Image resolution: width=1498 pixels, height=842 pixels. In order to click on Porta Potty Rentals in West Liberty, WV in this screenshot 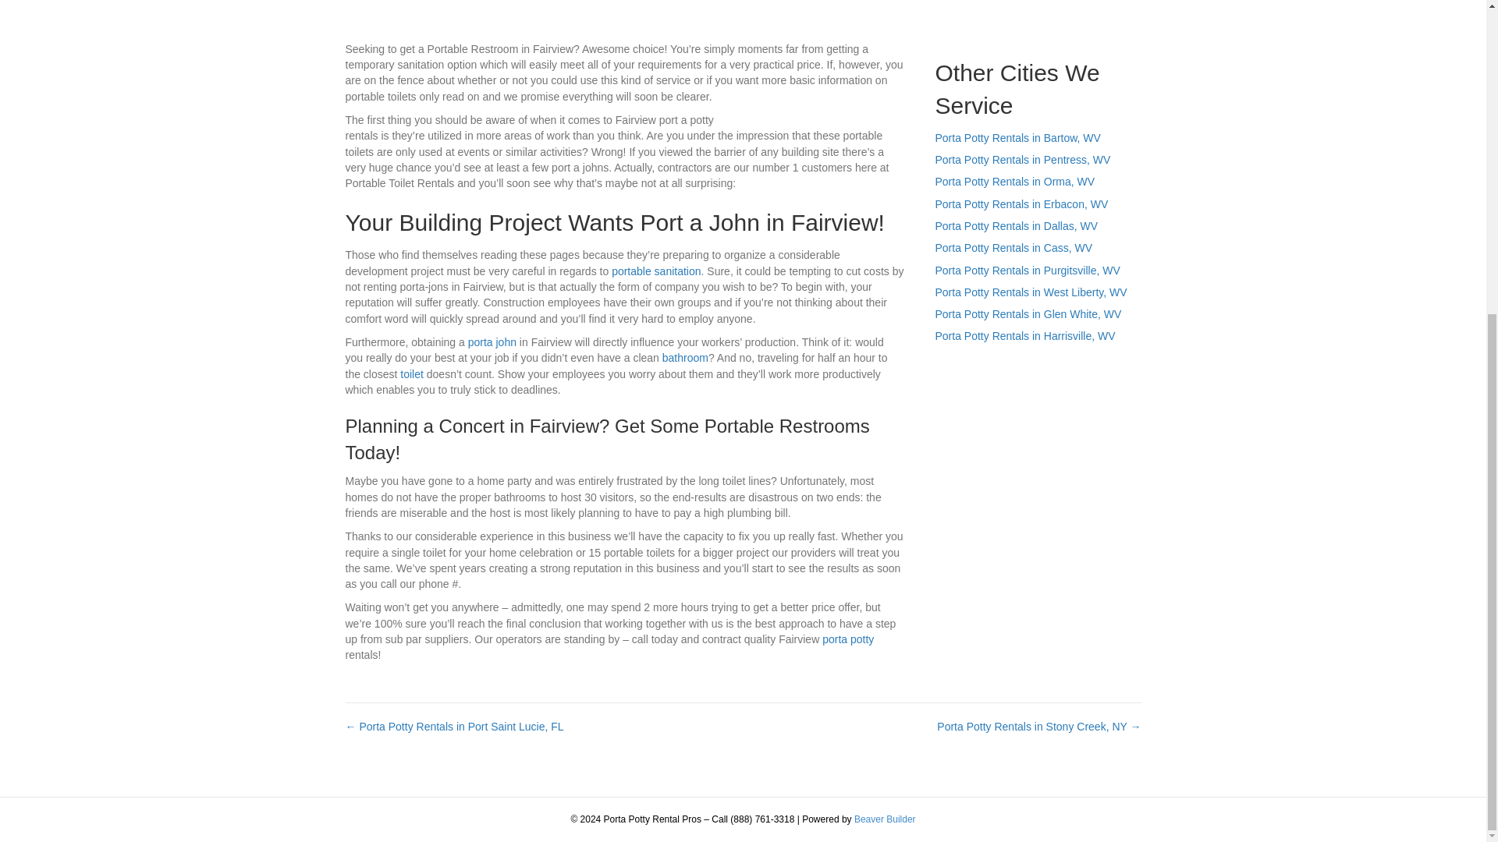, I will do `click(1030, 292)`.